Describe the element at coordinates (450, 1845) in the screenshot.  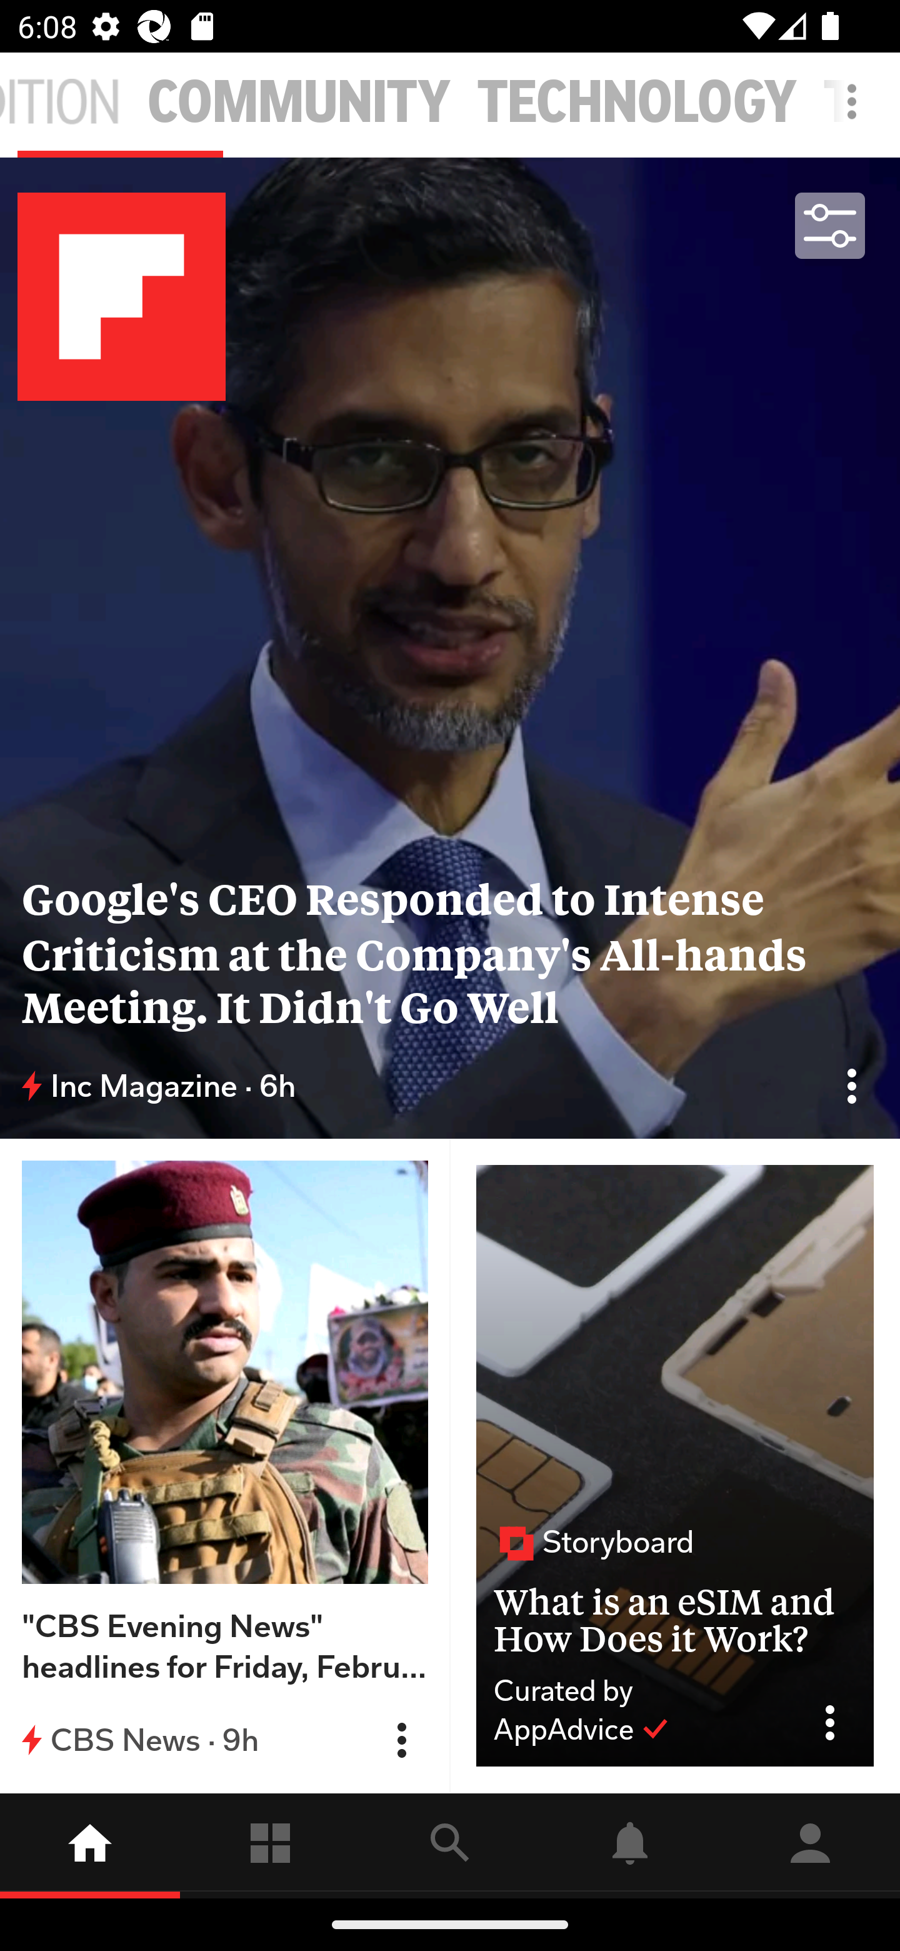
I see `explore` at that location.